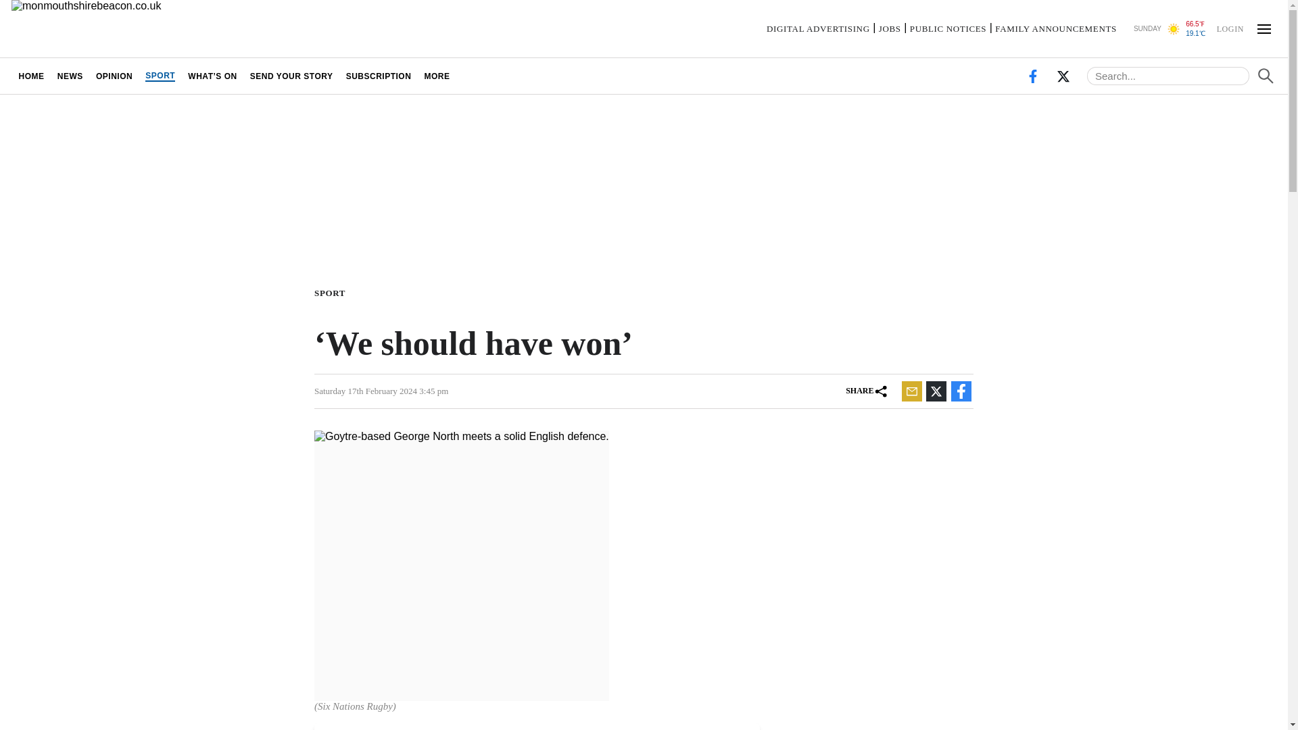  What do you see at coordinates (70, 76) in the screenshot?
I see `NEWS` at bounding box center [70, 76].